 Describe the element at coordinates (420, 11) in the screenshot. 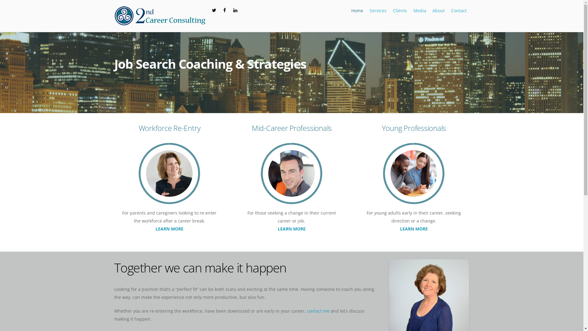

I see `Media` at that location.